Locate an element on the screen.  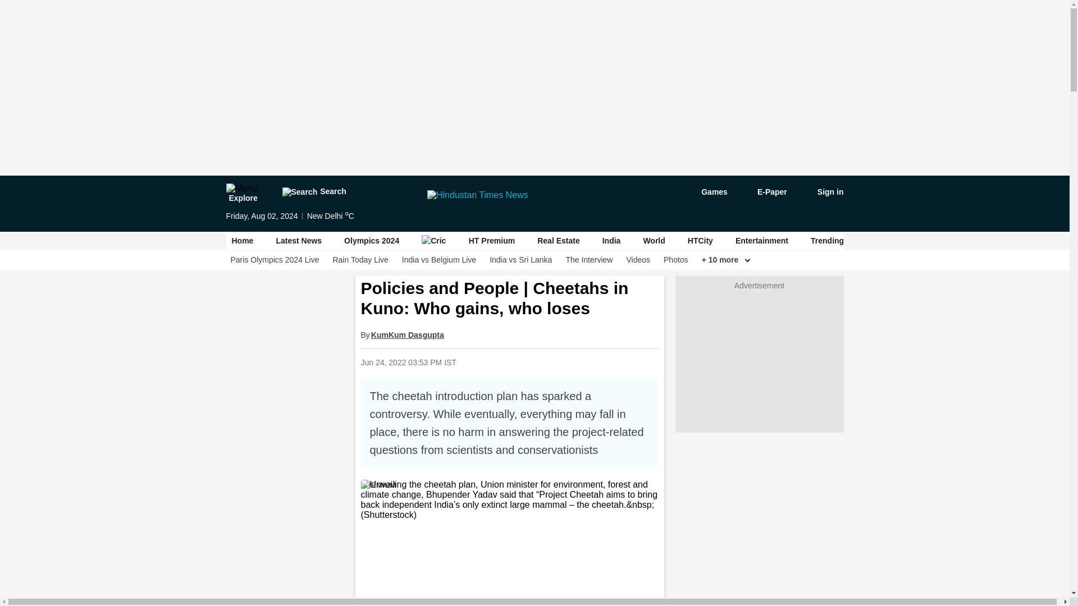
Latest News is located at coordinates (299, 241).